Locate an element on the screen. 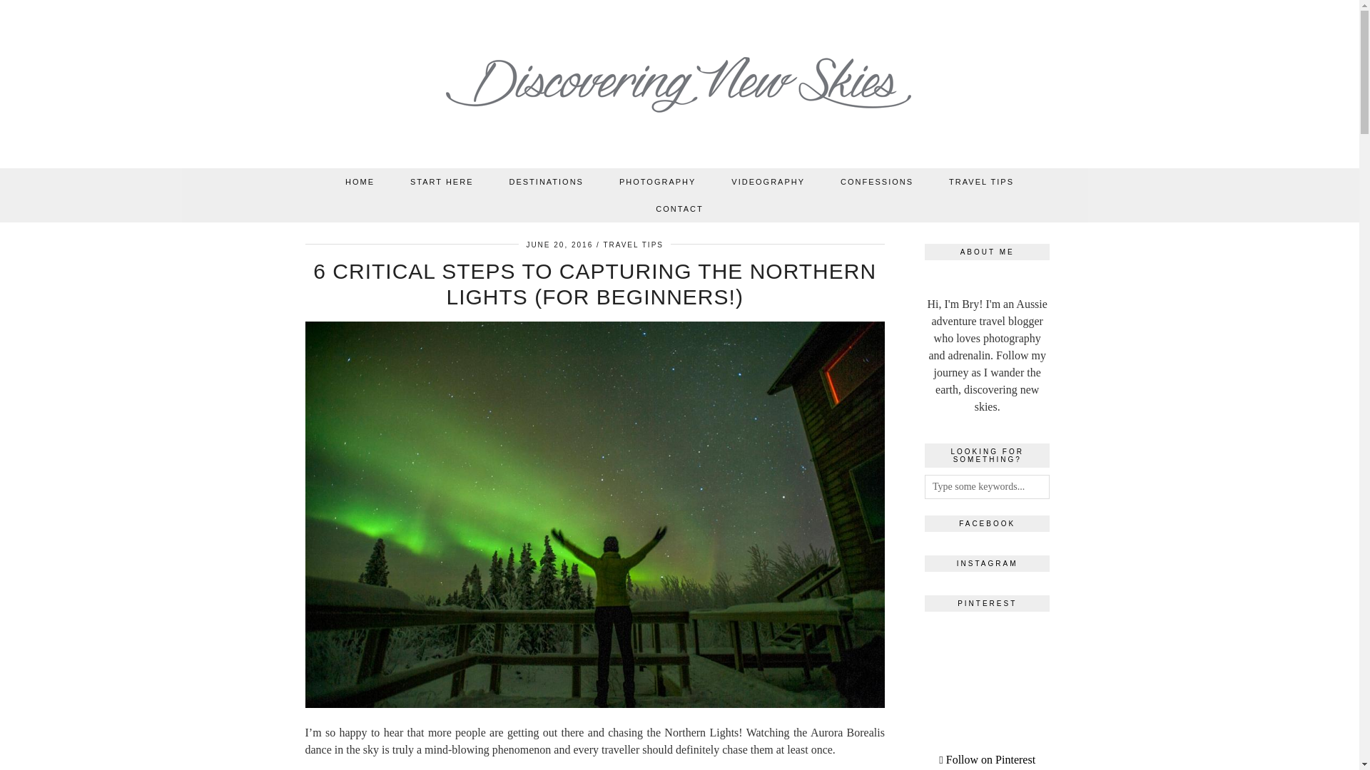  CONFESSIONS is located at coordinates (877, 182).